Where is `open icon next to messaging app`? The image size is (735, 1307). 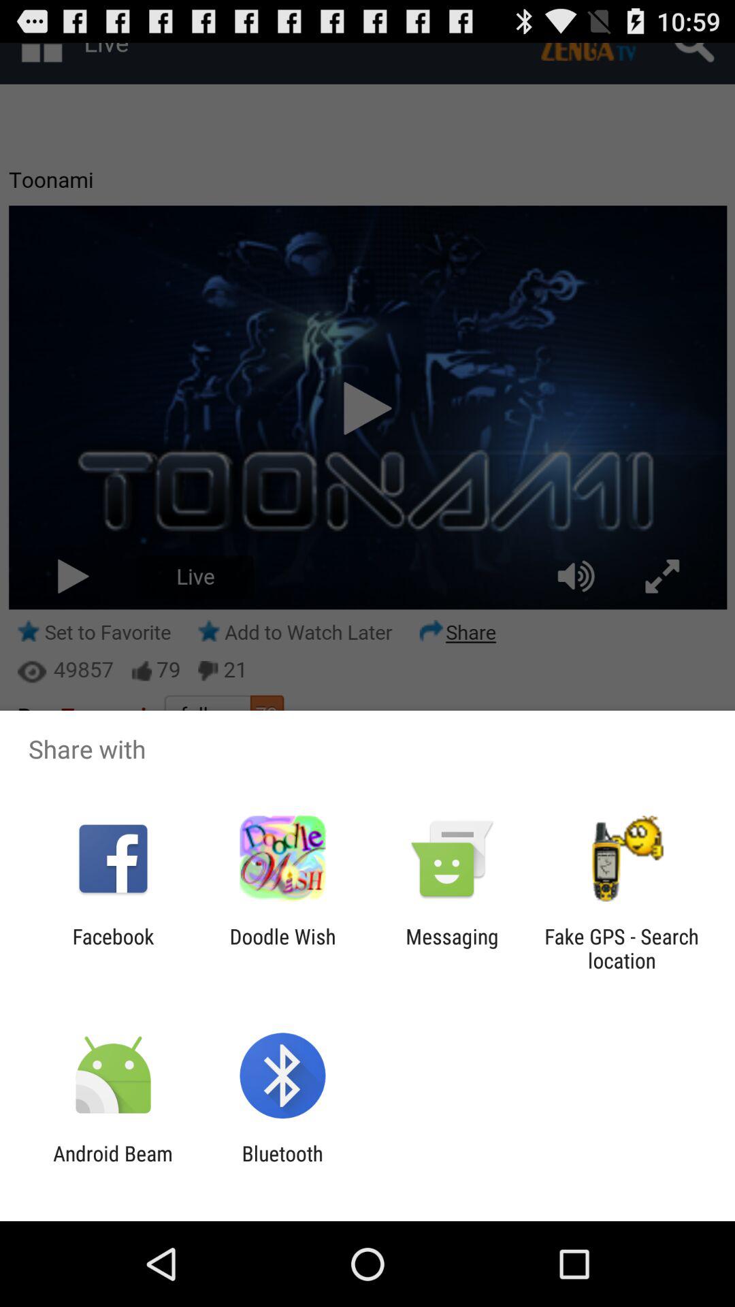 open icon next to messaging app is located at coordinates (621, 948).